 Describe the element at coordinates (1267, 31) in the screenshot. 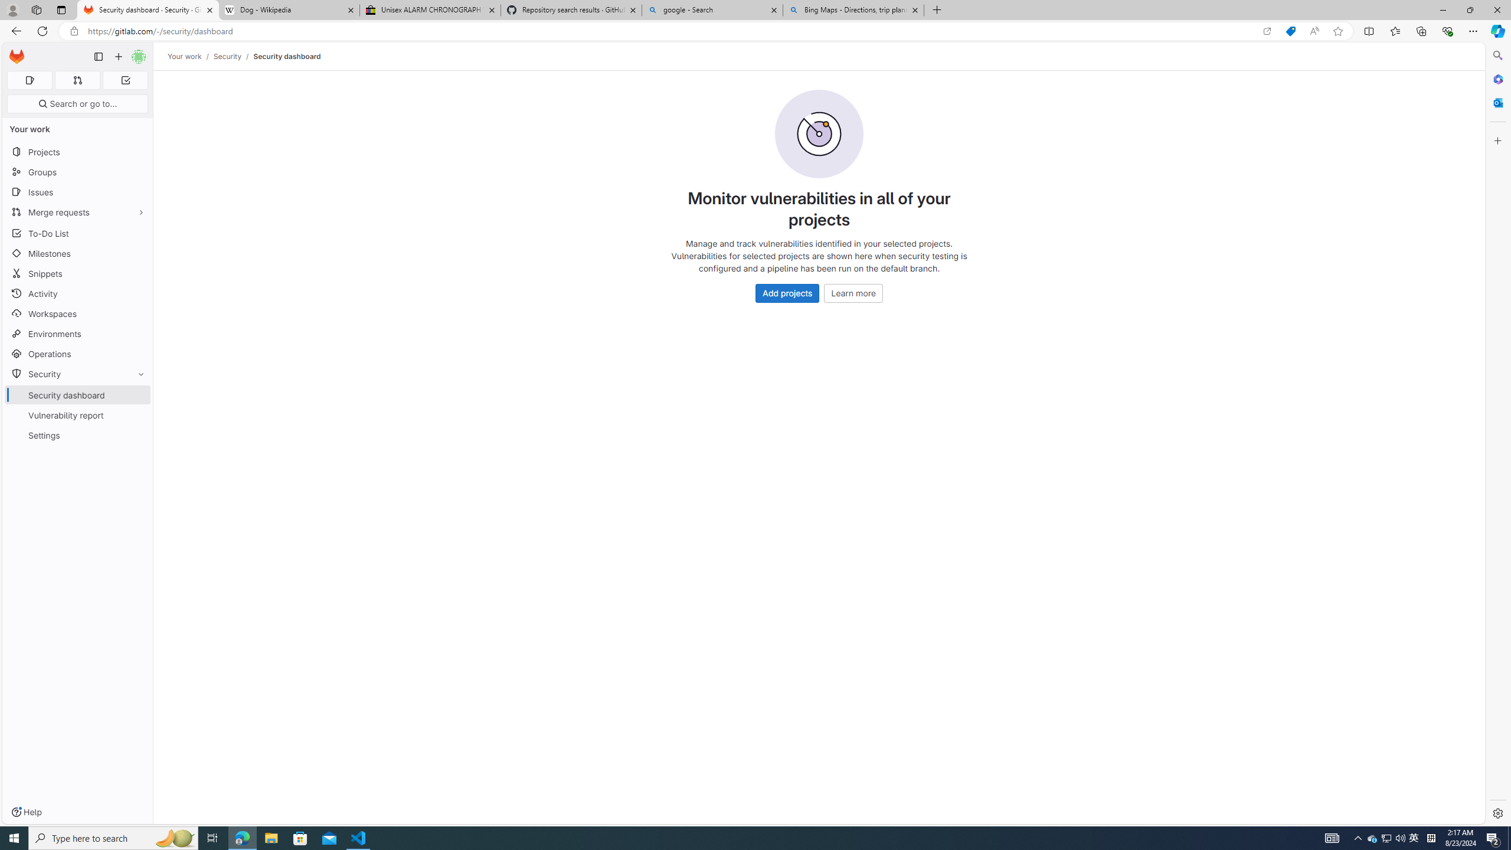

I see `Open in app` at that location.